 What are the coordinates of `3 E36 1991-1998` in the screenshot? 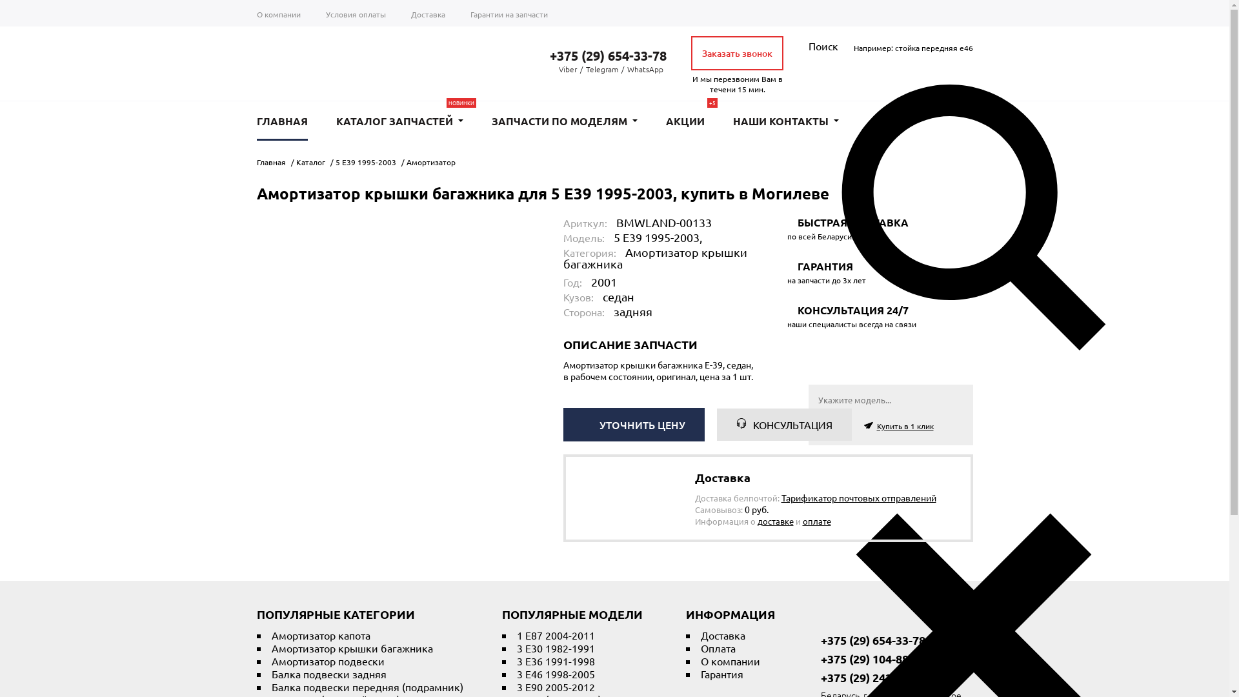 It's located at (555, 661).